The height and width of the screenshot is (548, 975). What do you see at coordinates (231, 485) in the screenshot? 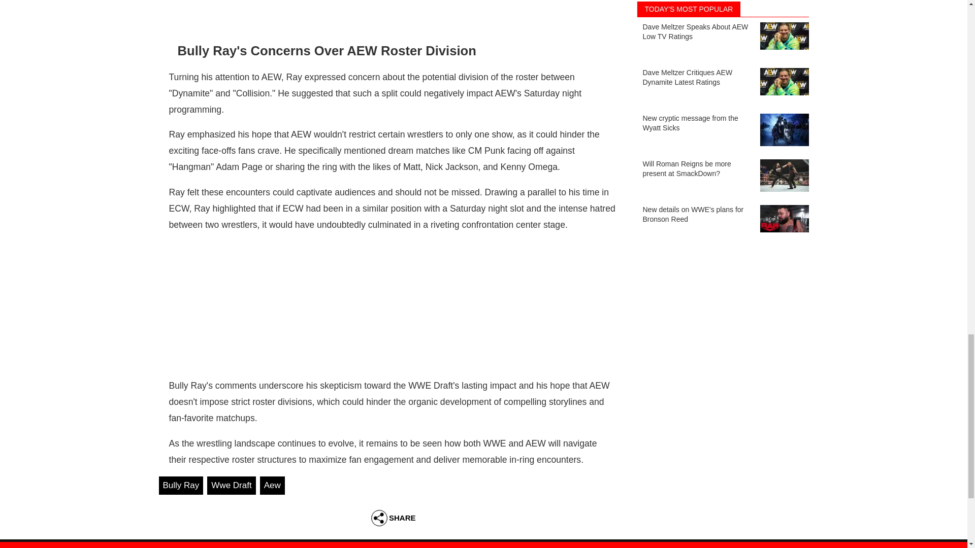
I see `Wwe Draft` at bounding box center [231, 485].